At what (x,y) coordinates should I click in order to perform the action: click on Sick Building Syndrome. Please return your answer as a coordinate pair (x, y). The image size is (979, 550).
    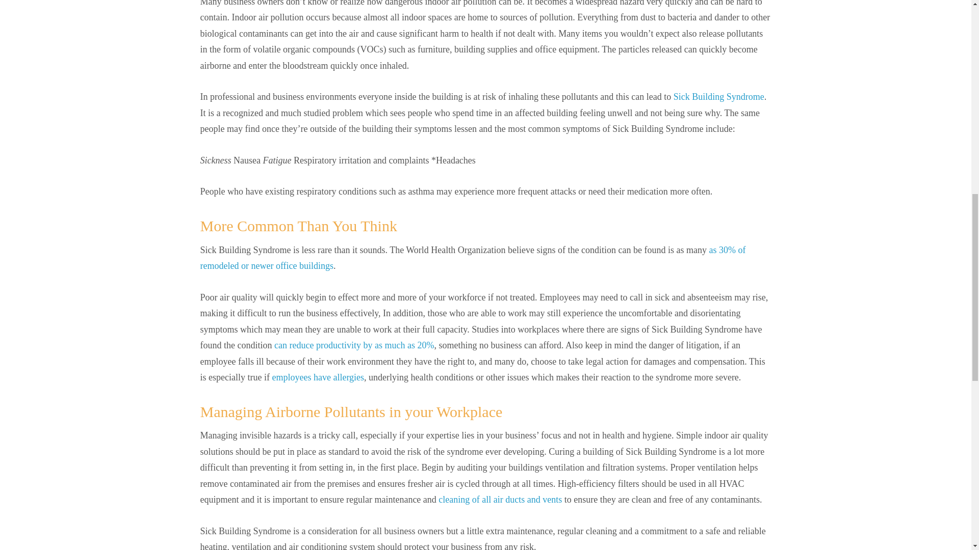
    Looking at the image, I should click on (719, 97).